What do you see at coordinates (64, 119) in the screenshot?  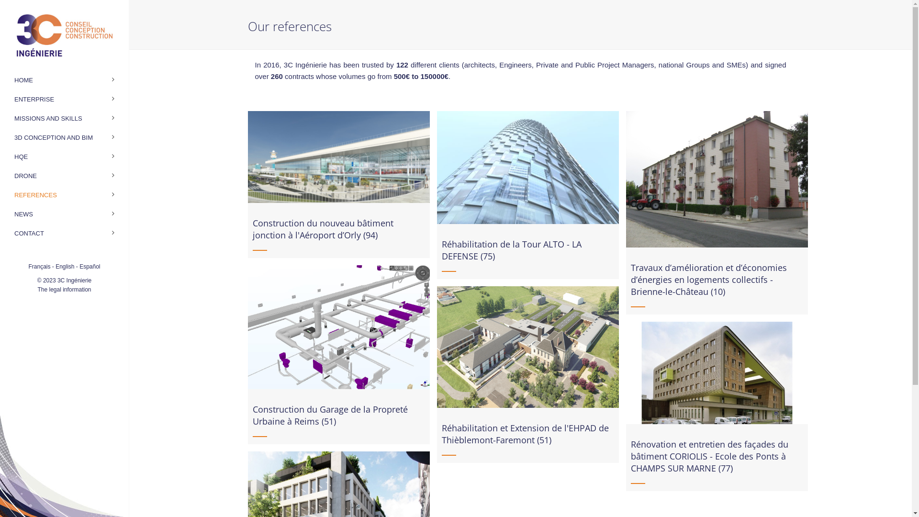 I see `MISSIONS AND SKILLS` at bounding box center [64, 119].